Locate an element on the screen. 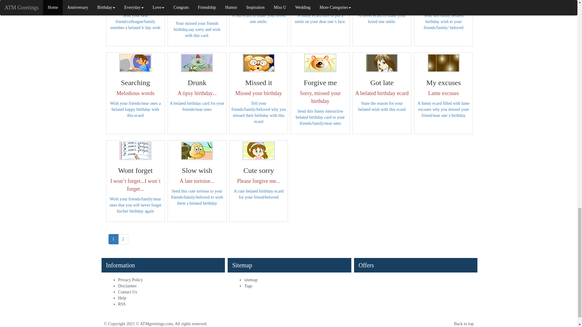 This screenshot has height=327, width=582. A belated birthday ecard is located at coordinates (382, 63).